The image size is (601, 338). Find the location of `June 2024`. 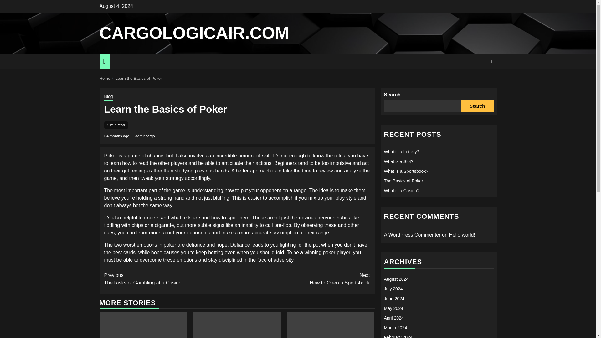

June 2024 is located at coordinates (394, 299).